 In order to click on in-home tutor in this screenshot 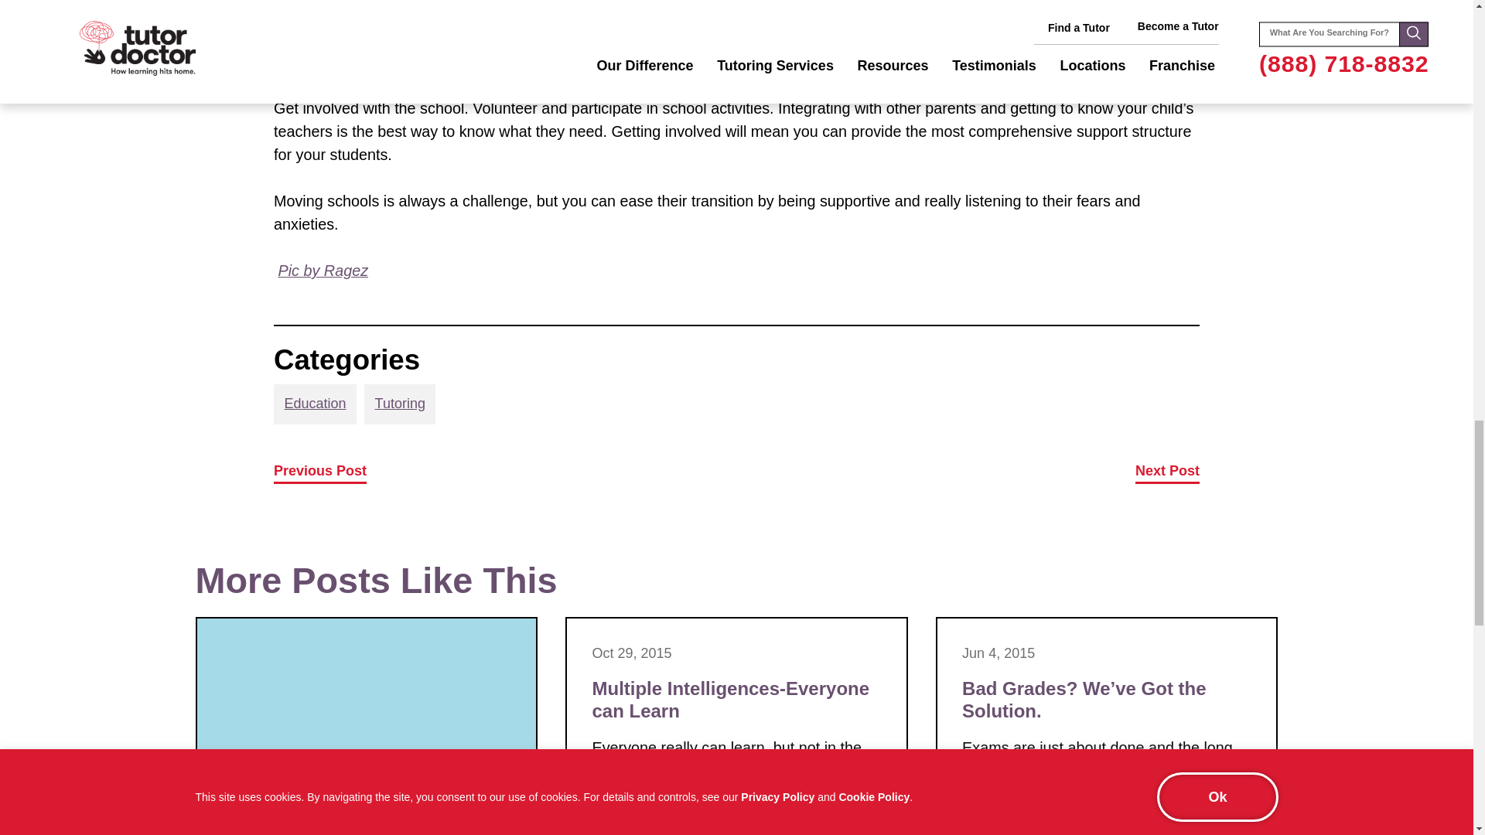, I will do `click(323, 271)`.